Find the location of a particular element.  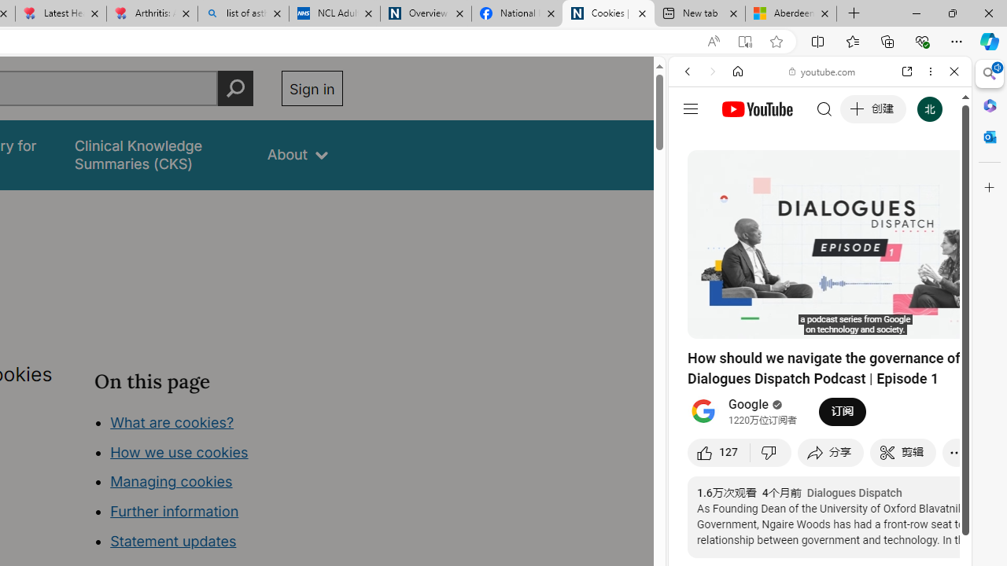

Class: in-page-nav__list is located at coordinates (219, 484).